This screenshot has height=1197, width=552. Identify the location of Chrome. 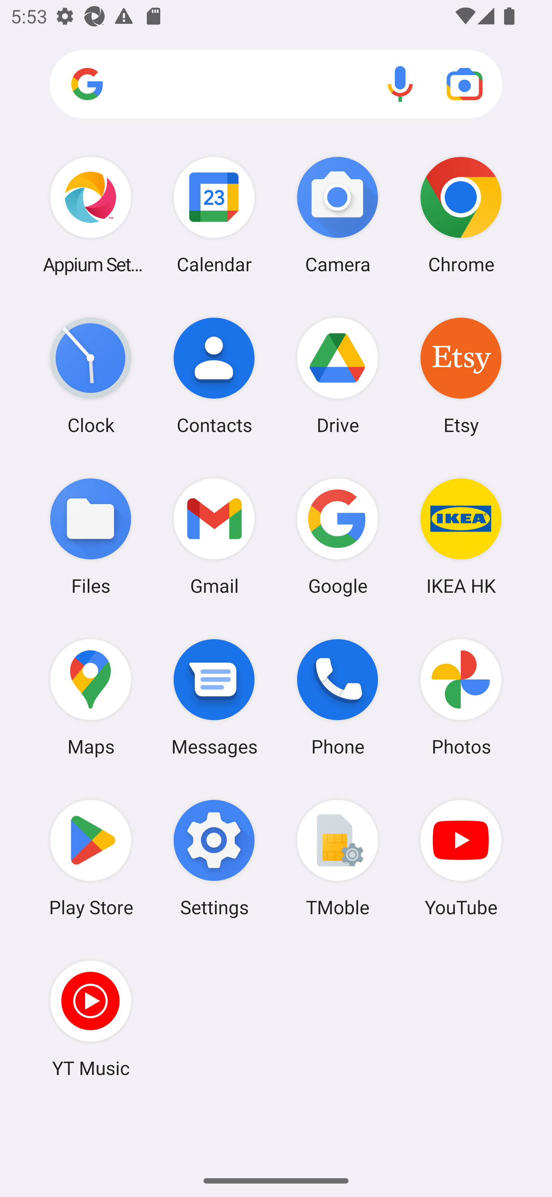
(461, 215).